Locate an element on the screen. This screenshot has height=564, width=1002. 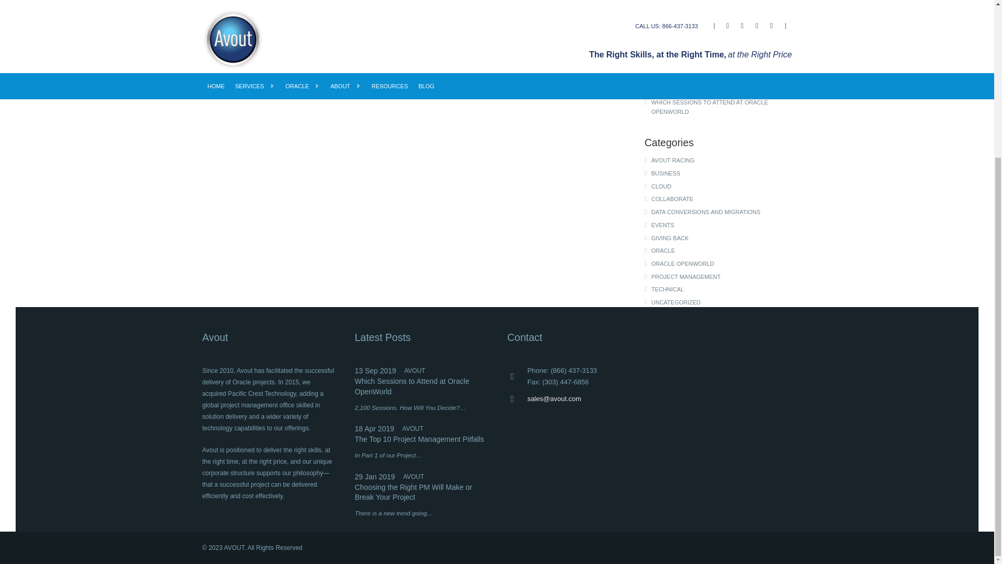
Sign her up is located at coordinates (552, 65).